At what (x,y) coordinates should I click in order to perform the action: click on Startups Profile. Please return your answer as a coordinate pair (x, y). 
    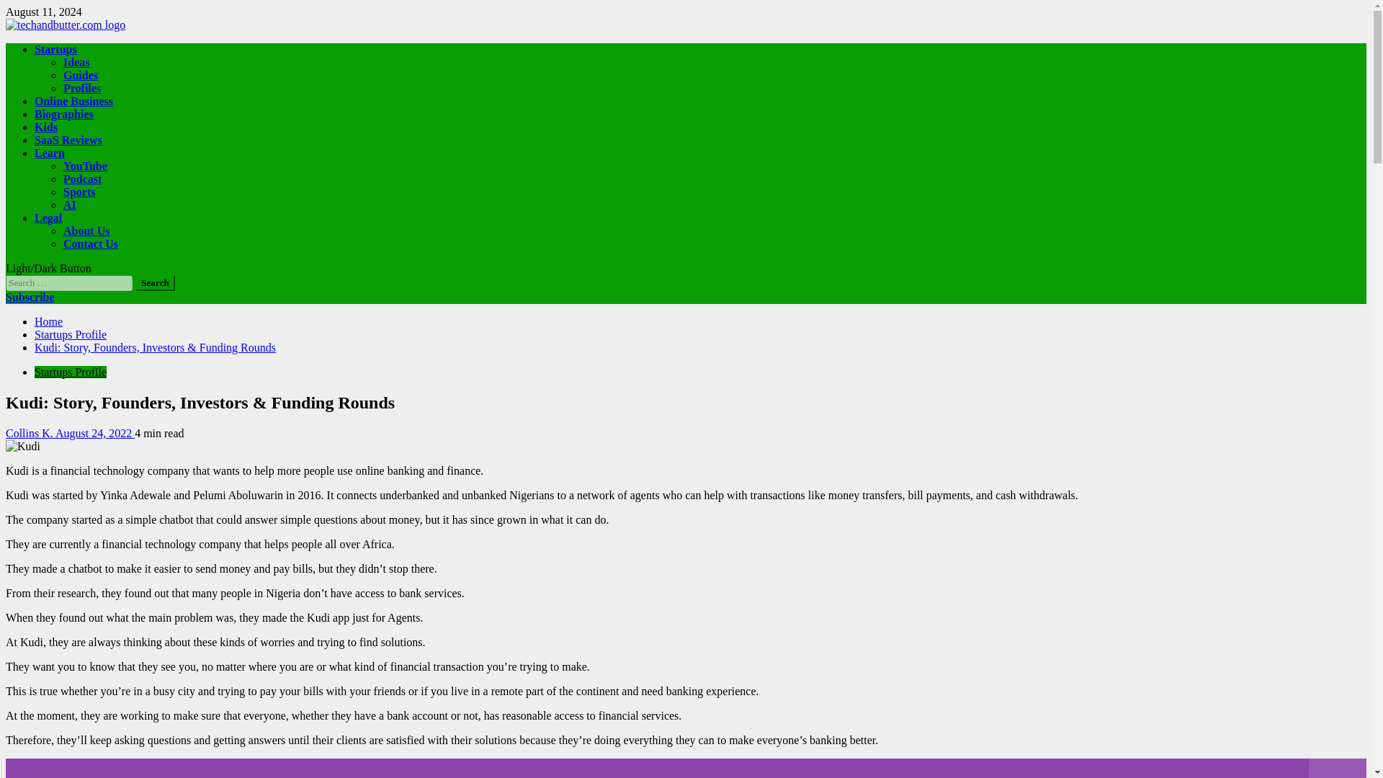
    Looking at the image, I should click on (71, 372).